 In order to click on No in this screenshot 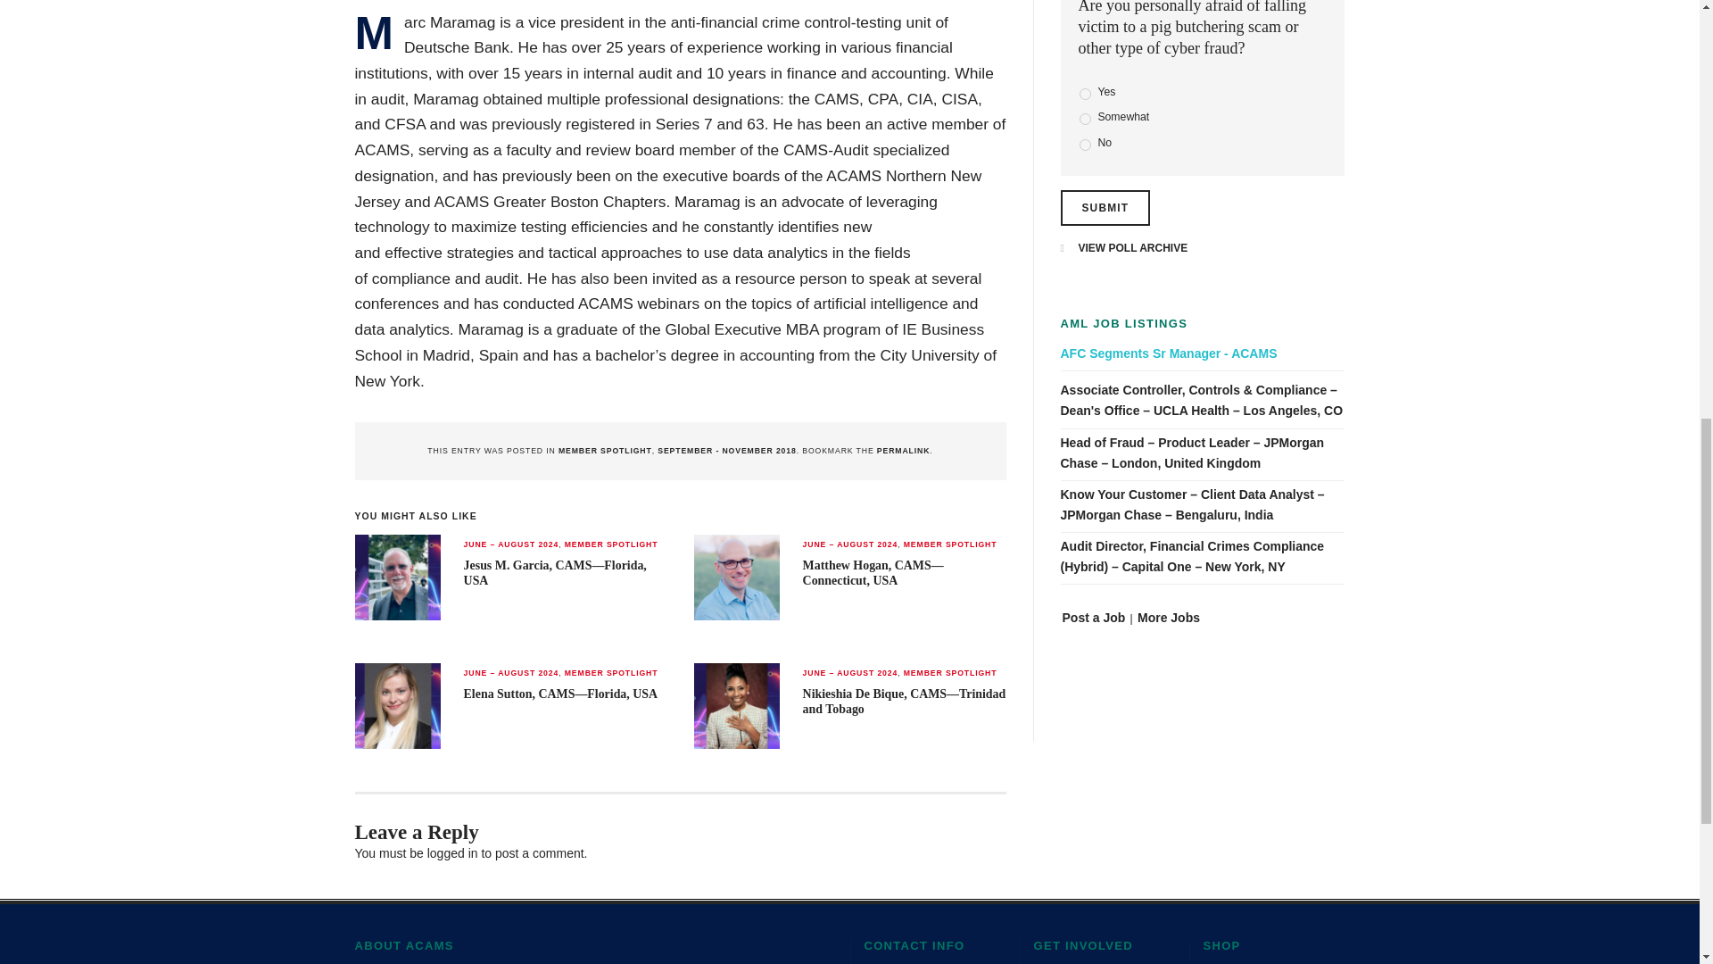, I will do `click(1085, 145)`.